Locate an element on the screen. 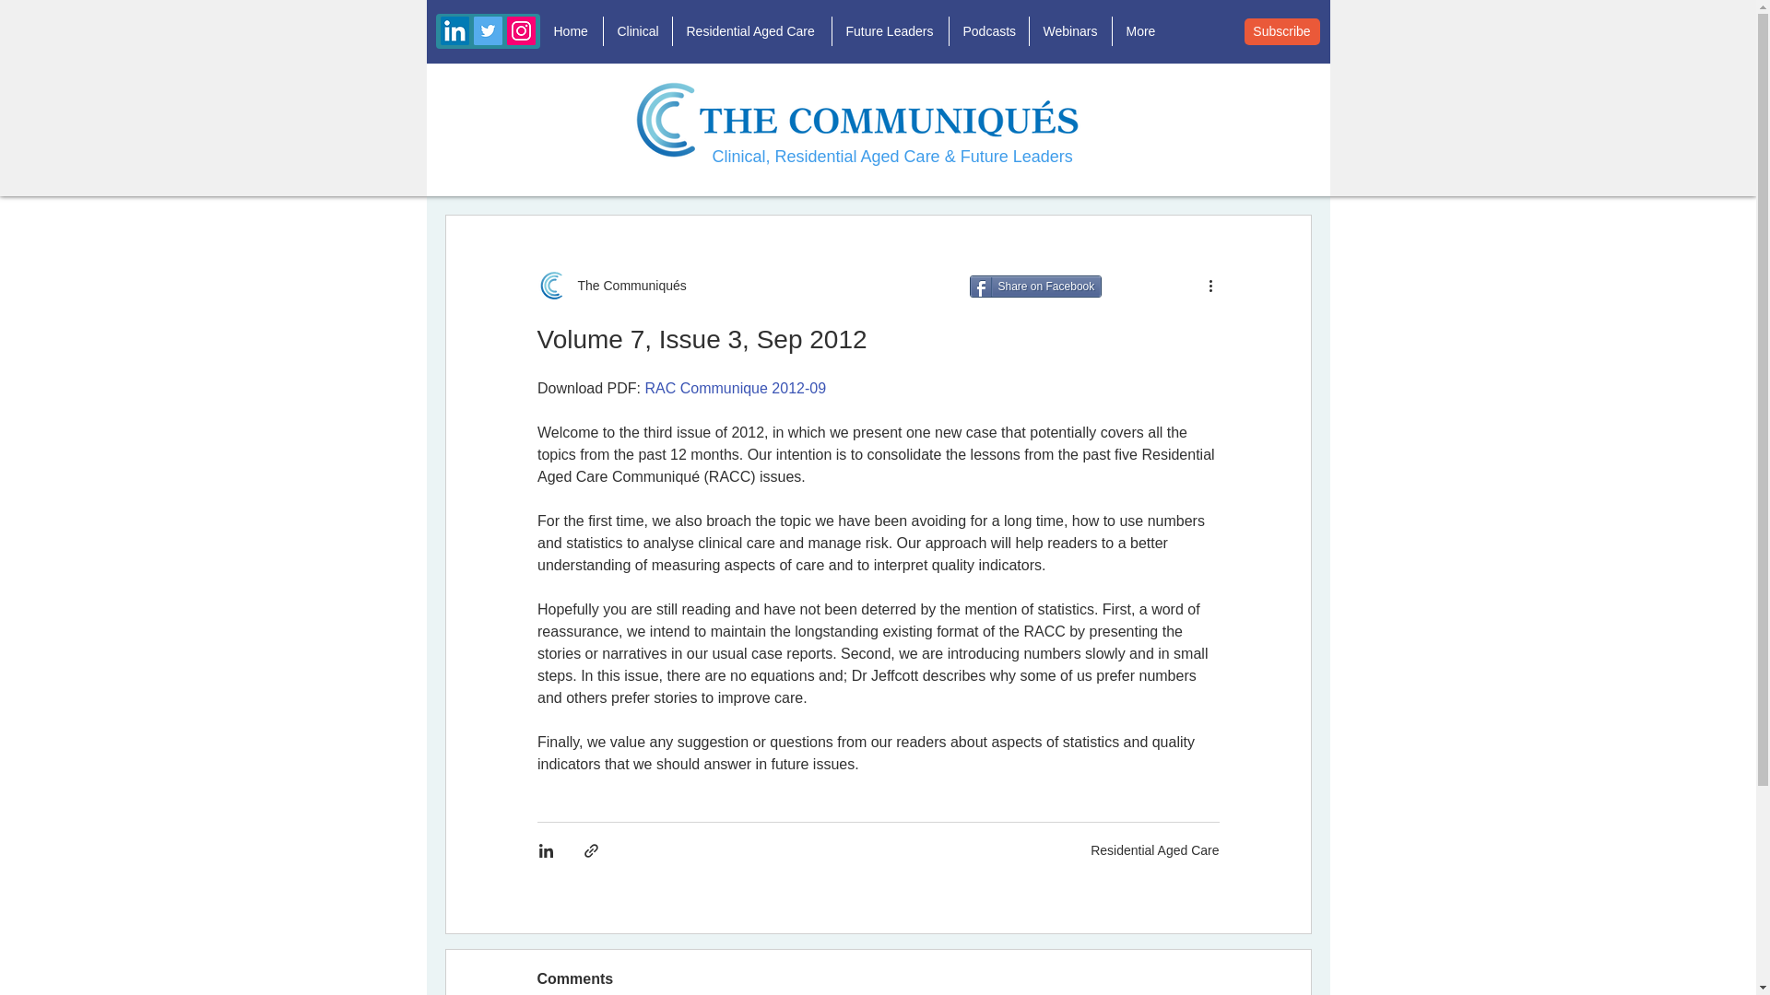  Share on Facebook is located at coordinates (1036, 286).